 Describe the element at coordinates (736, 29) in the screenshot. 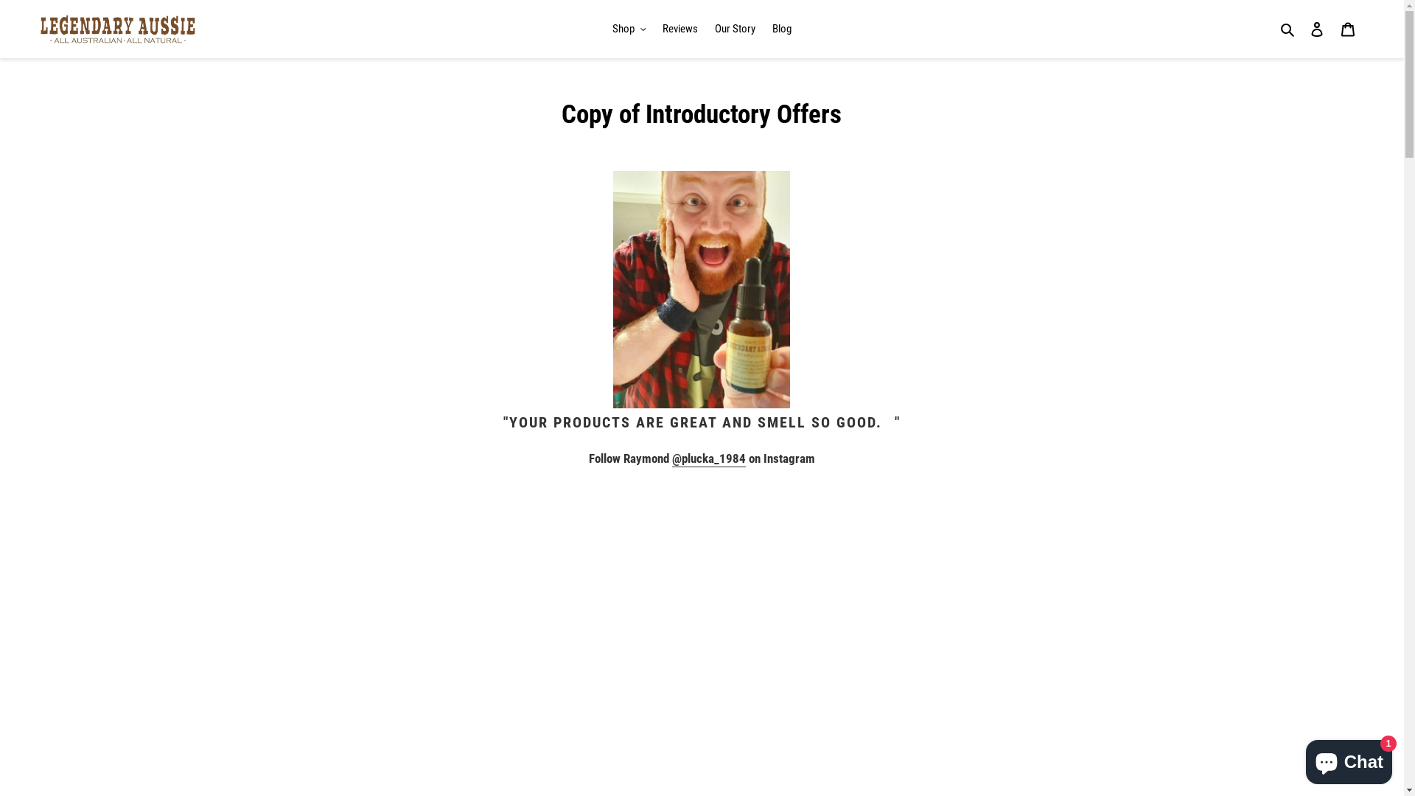

I see `Our Story` at that location.